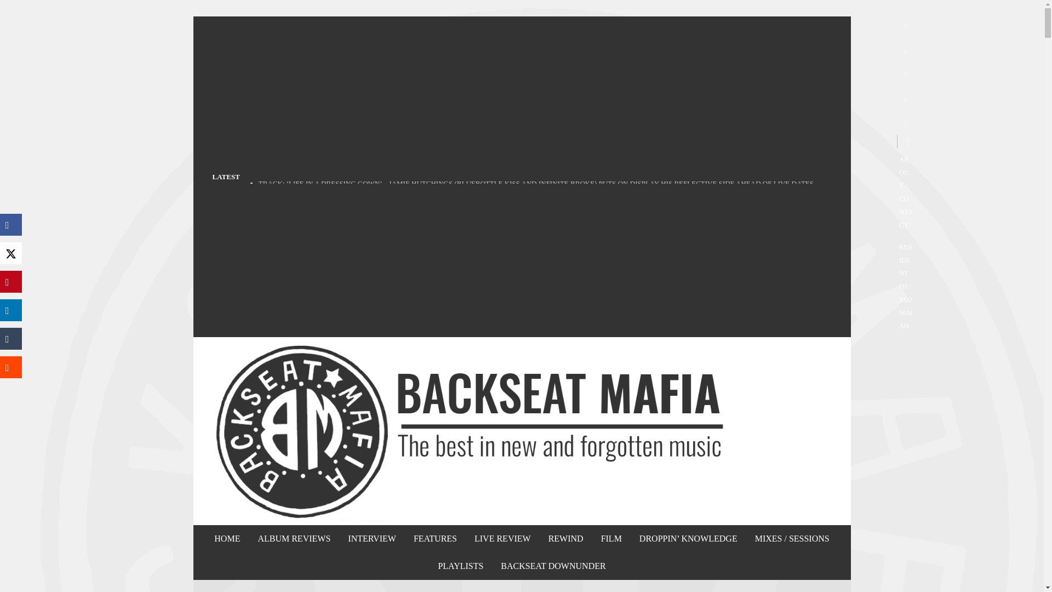 This screenshot has width=1052, height=592. Describe the element at coordinates (611, 538) in the screenshot. I see `FILM` at that location.